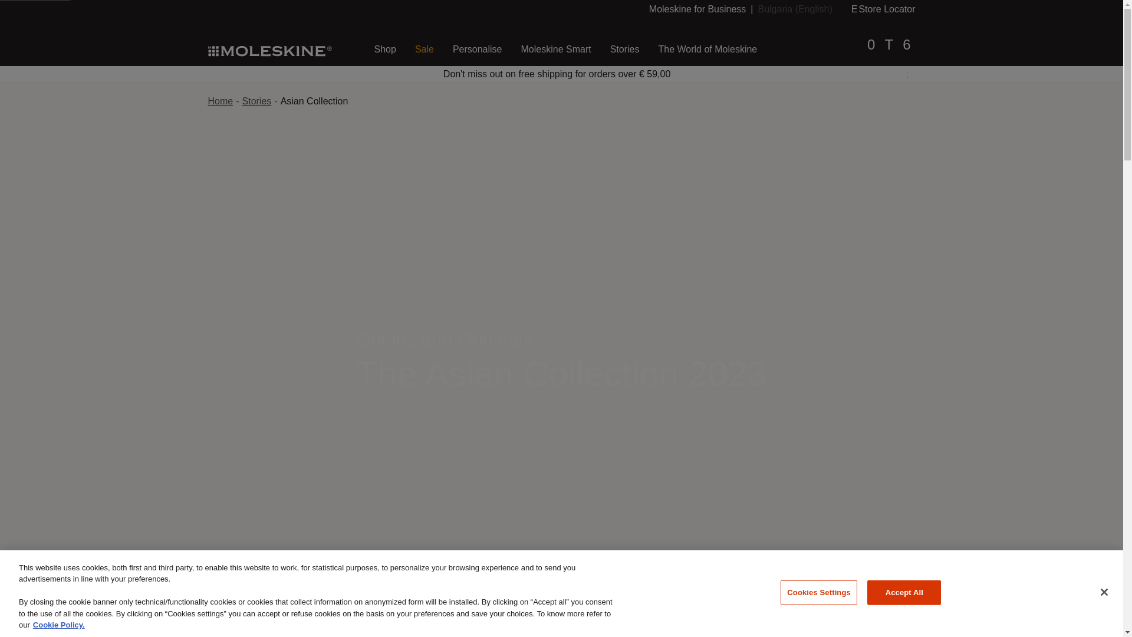 The width and height of the screenshot is (1132, 637). What do you see at coordinates (883, 9) in the screenshot?
I see `Choose your country` at bounding box center [883, 9].